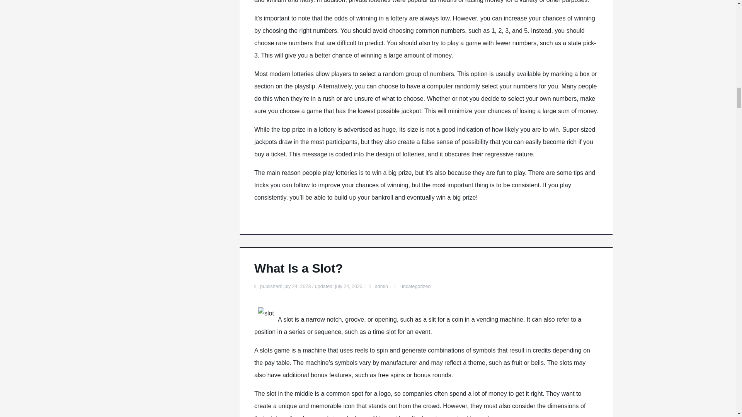 The width and height of the screenshot is (742, 417). What do you see at coordinates (298, 268) in the screenshot?
I see `What Is a Slot?` at bounding box center [298, 268].